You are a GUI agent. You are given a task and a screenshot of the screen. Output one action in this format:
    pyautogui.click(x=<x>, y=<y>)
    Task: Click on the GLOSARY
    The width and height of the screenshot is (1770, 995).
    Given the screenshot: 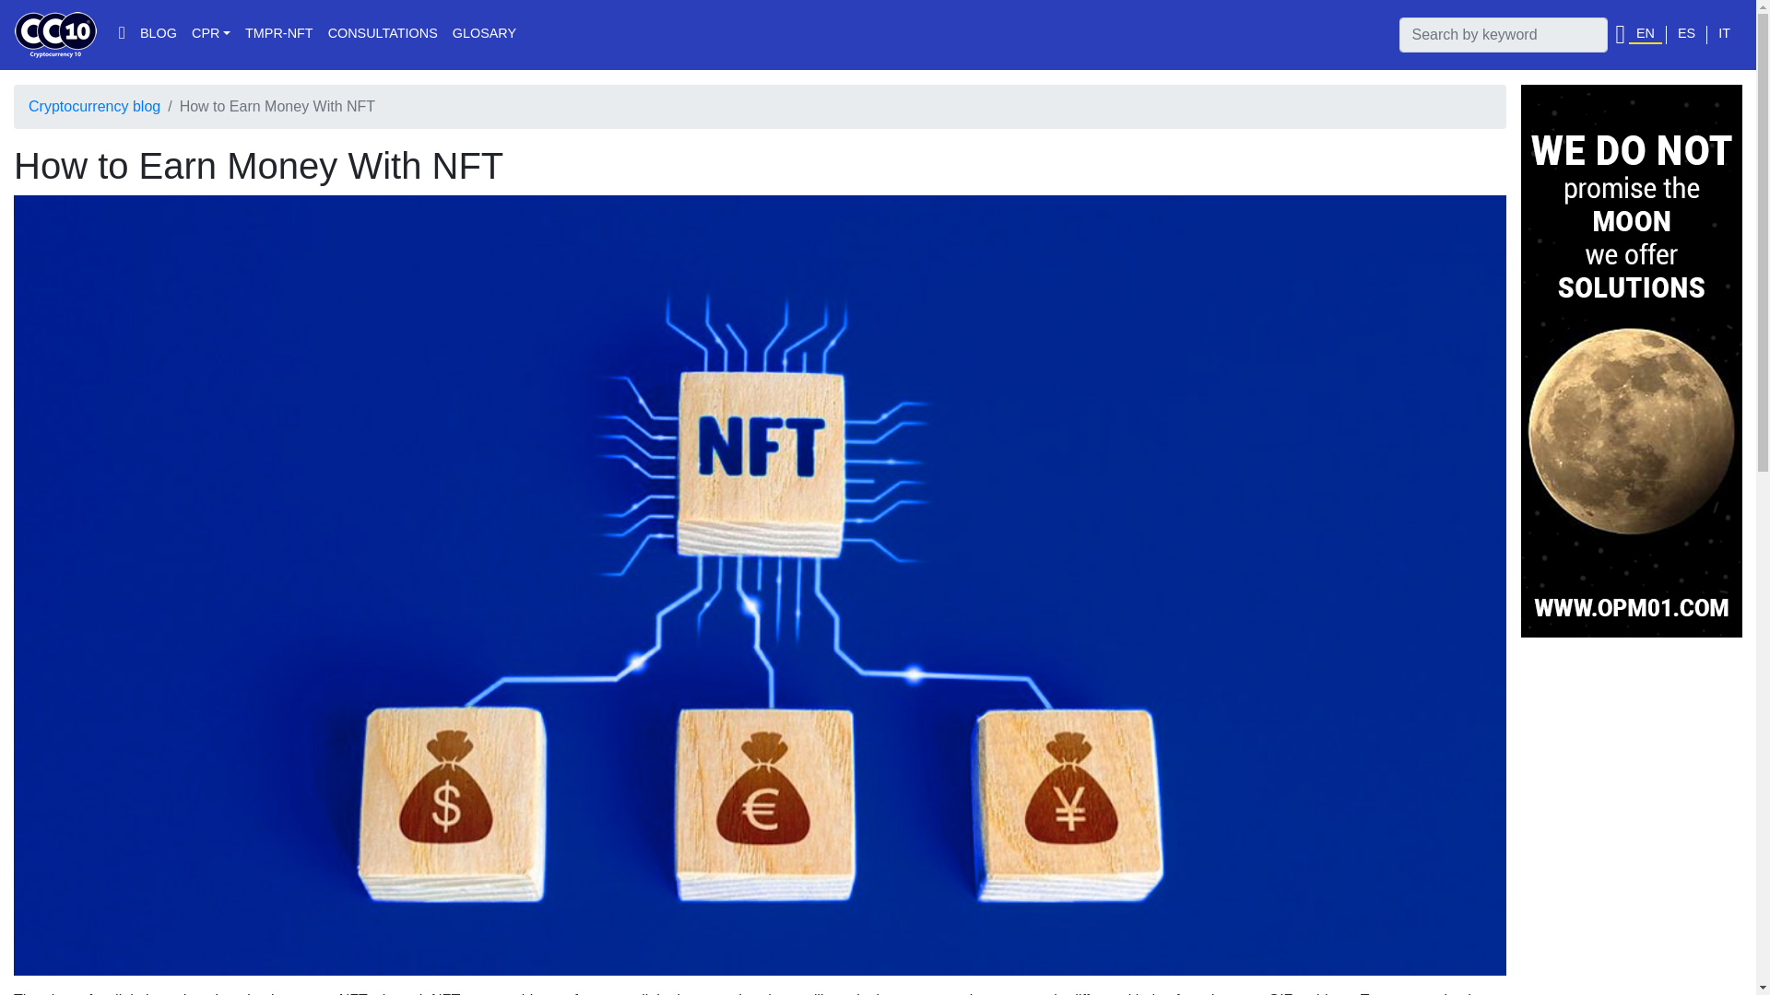 What is the action you would take?
    pyautogui.click(x=485, y=35)
    